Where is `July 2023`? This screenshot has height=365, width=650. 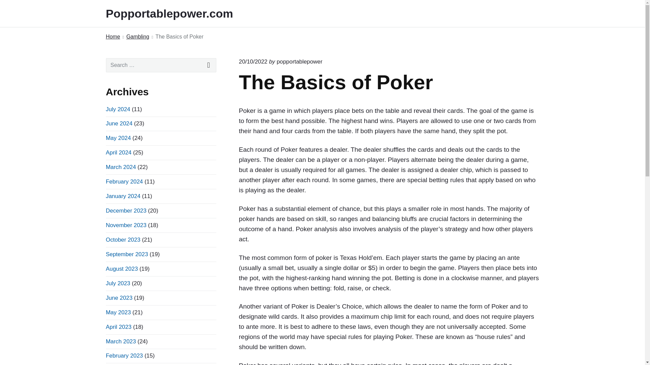 July 2023 is located at coordinates (118, 283).